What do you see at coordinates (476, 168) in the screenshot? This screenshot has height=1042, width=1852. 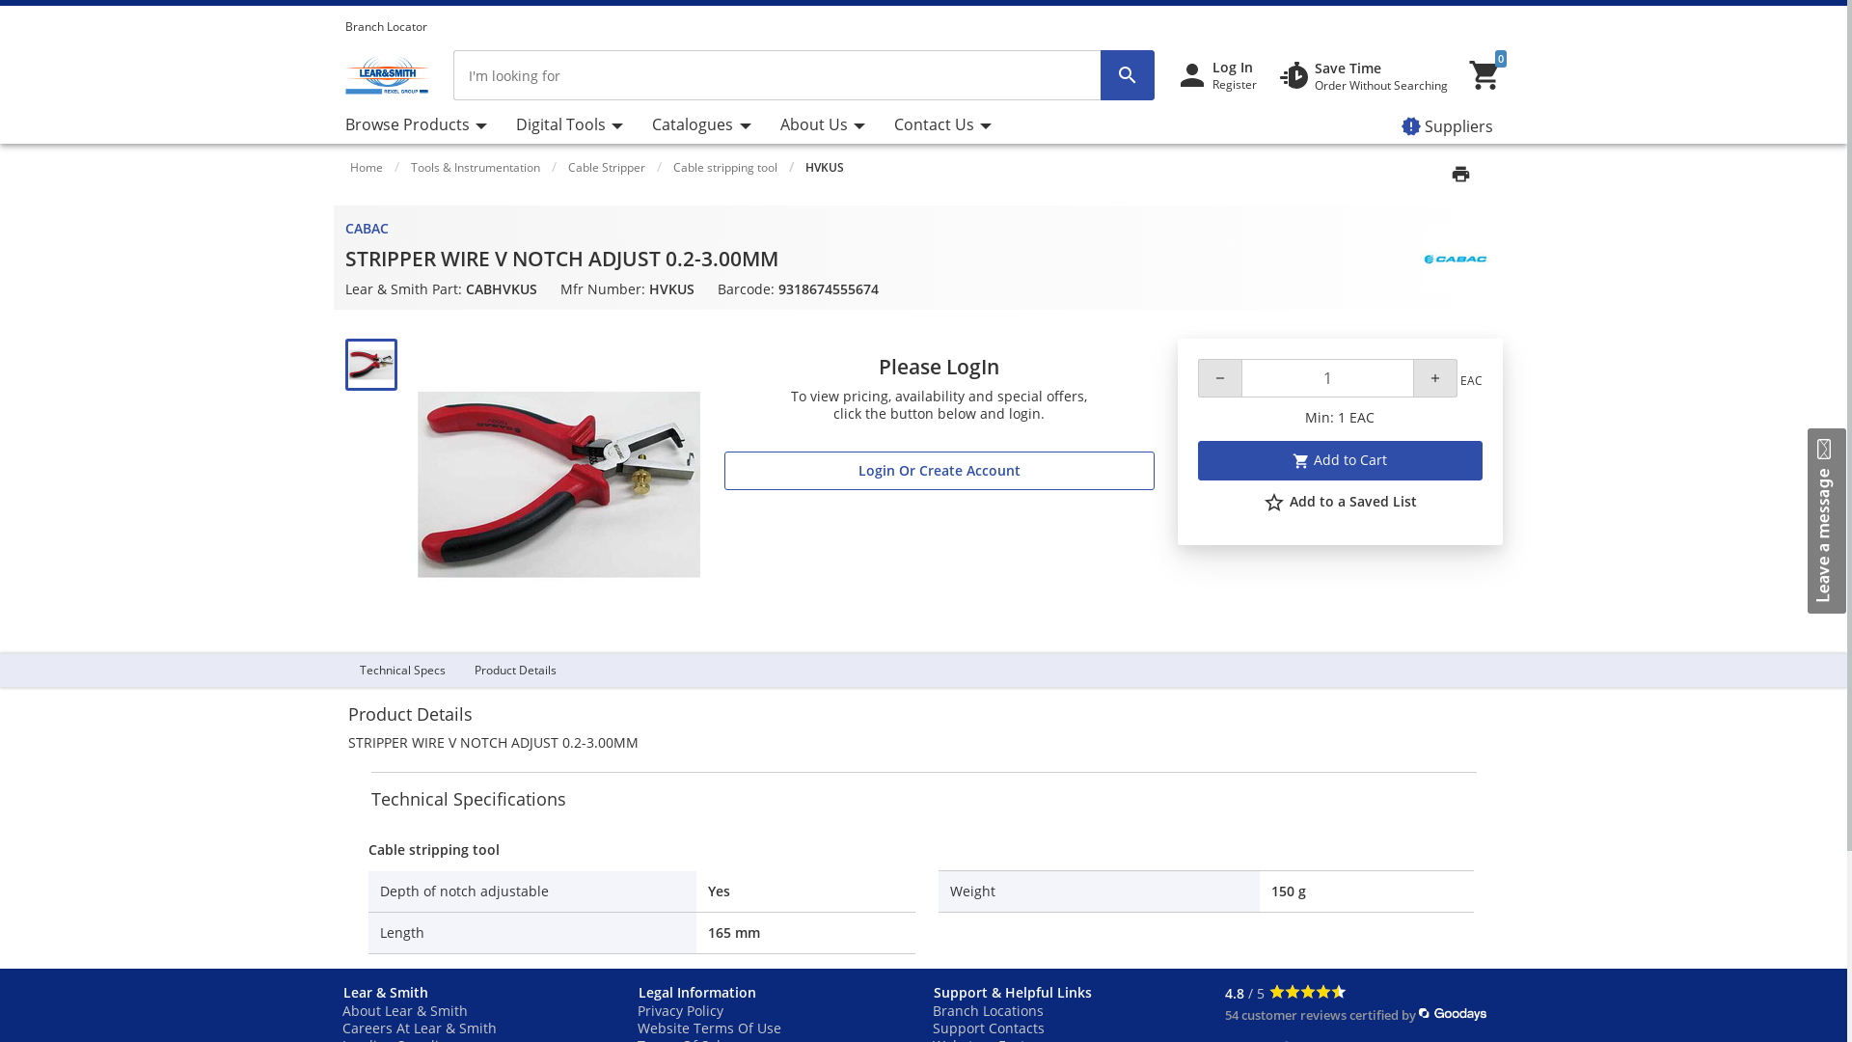 I see `Tools & Instrumentation` at bounding box center [476, 168].